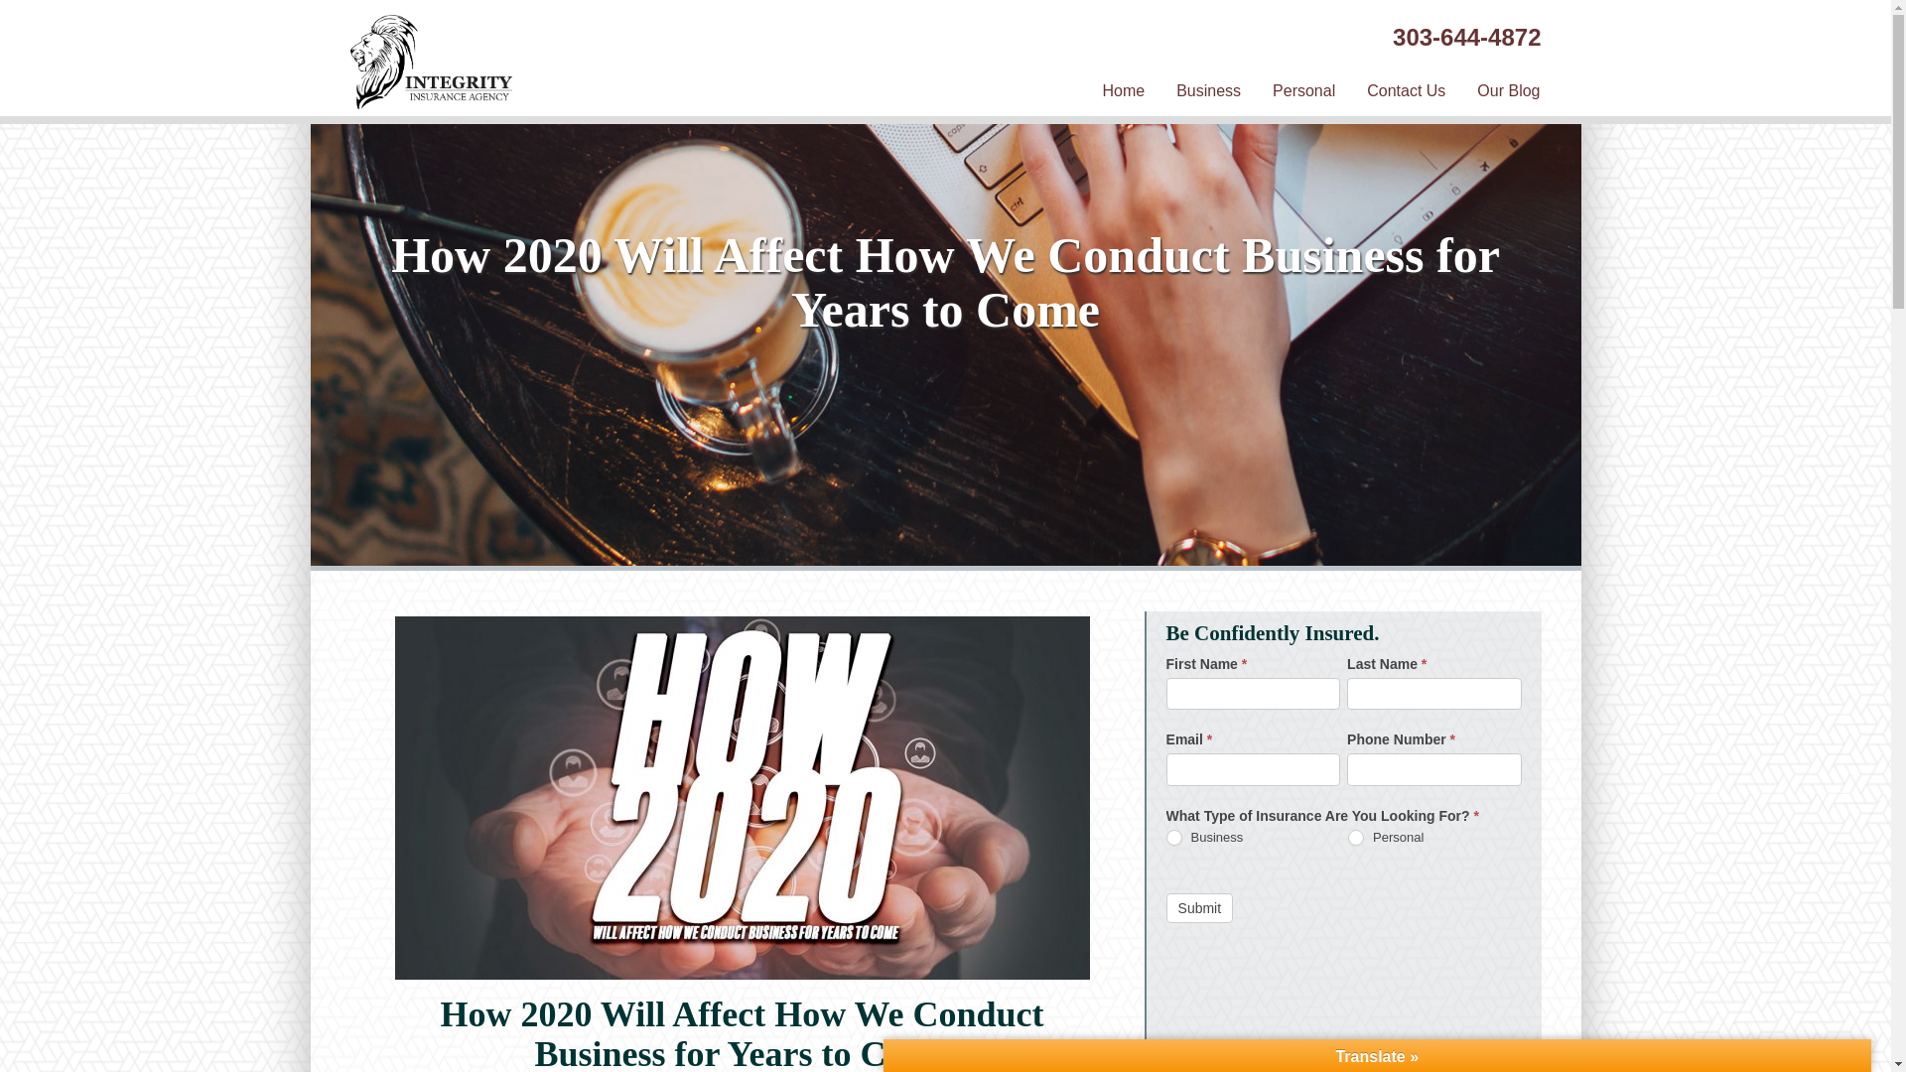  What do you see at coordinates (1303, 91) in the screenshot?
I see `Personal` at bounding box center [1303, 91].